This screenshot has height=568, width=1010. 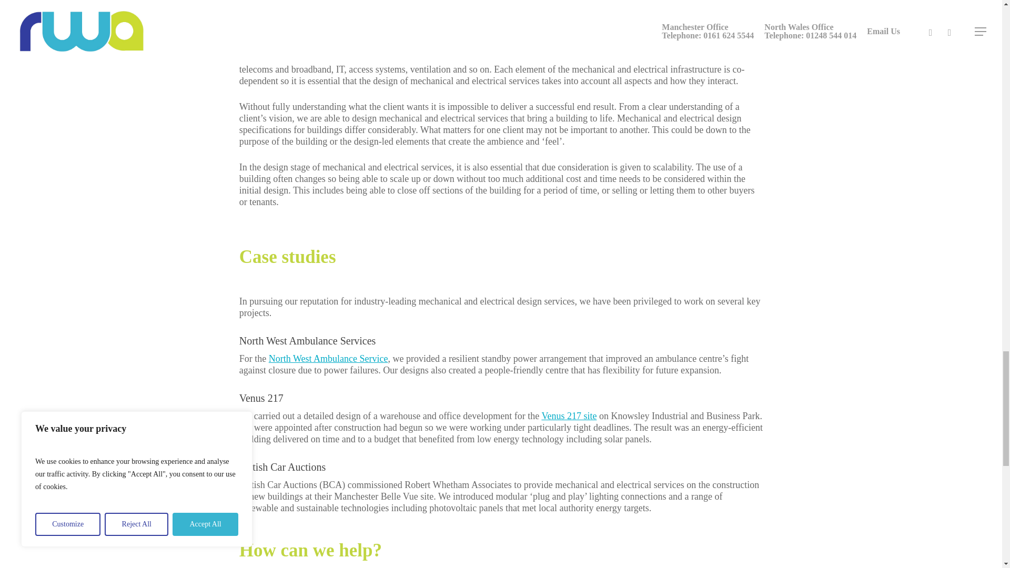 I want to click on Venus 217 site, so click(x=569, y=415).